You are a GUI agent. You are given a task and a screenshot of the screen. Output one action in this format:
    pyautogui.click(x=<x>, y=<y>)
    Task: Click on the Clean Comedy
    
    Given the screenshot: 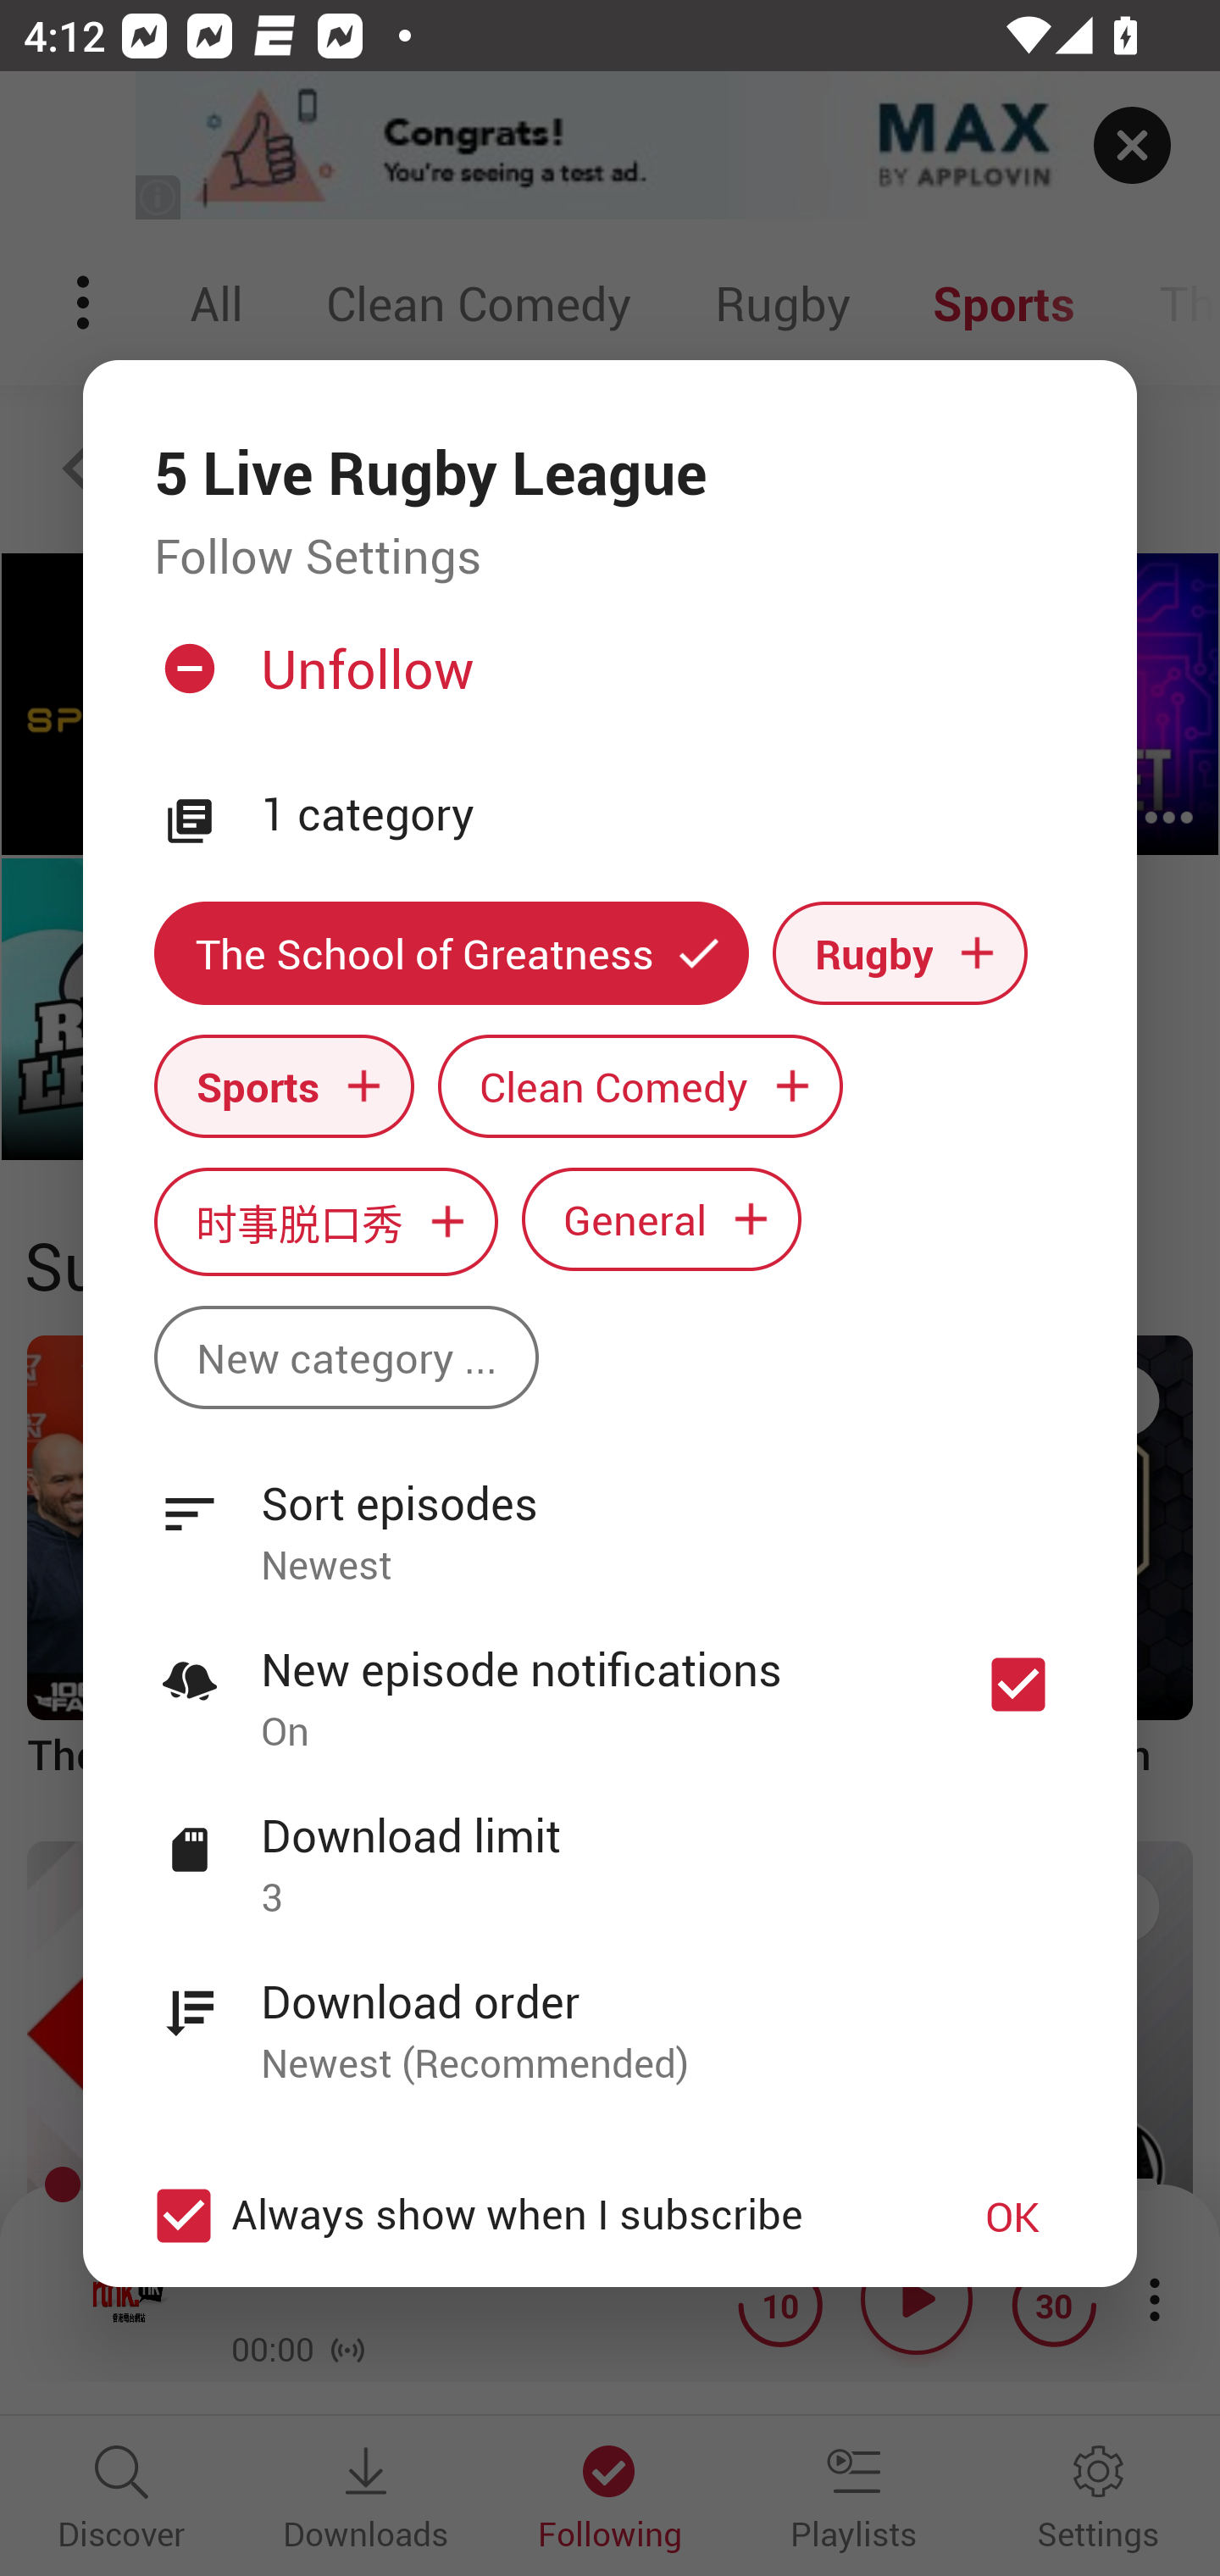 What is the action you would take?
    pyautogui.click(x=640, y=1086)
    